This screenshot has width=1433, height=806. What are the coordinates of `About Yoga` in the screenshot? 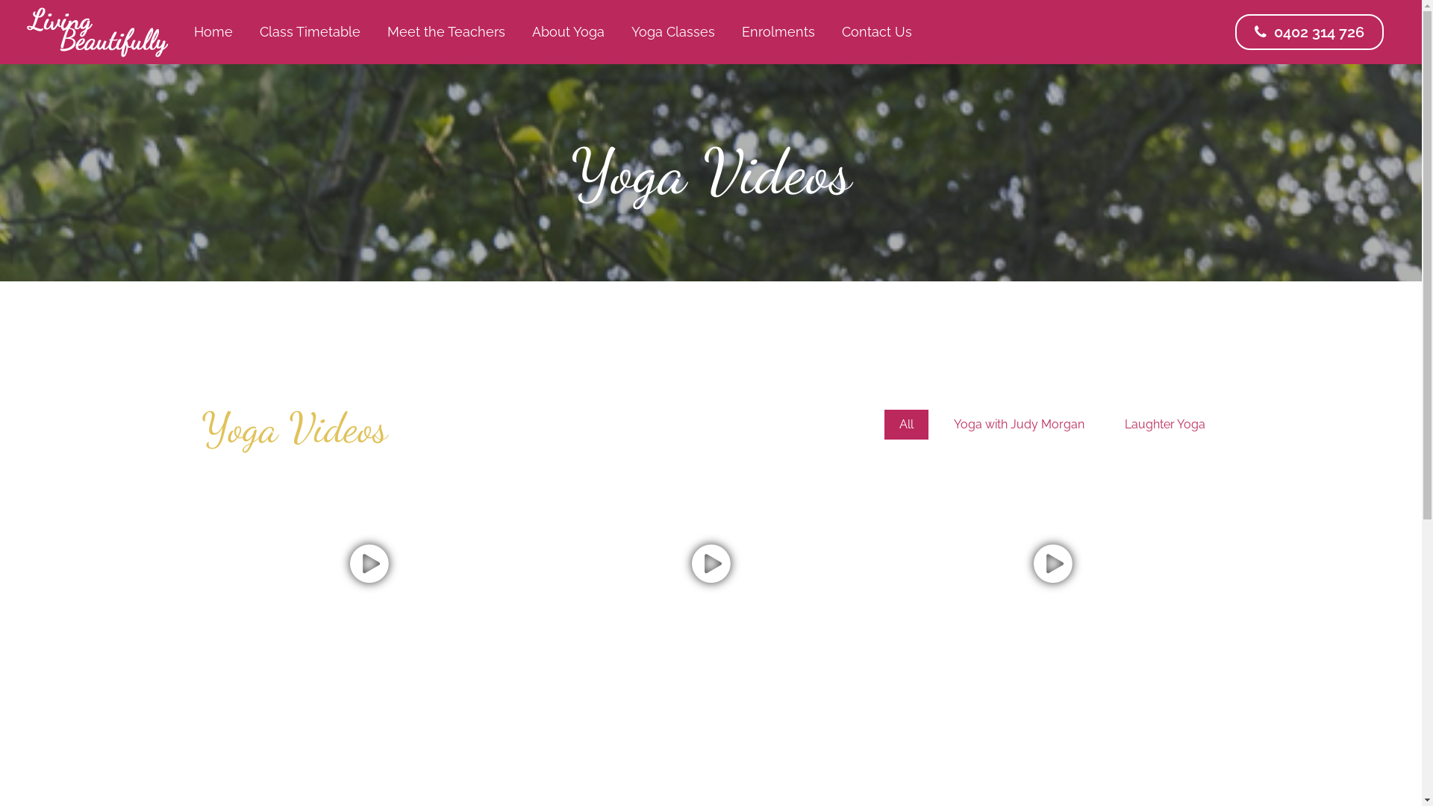 It's located at (569, 32).